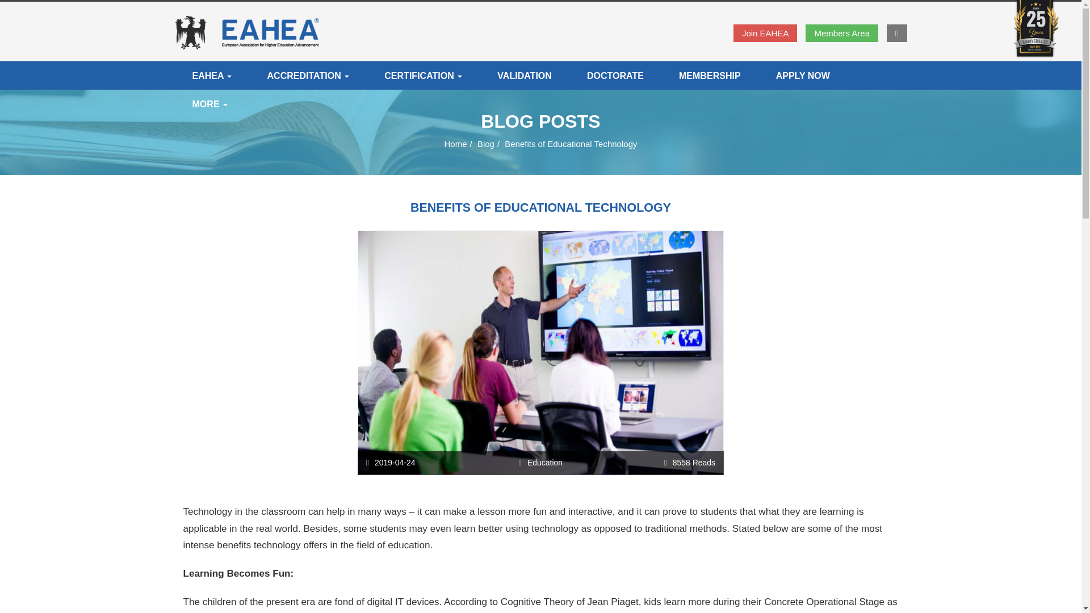 This screenshot has height=613, width=1090. Describe the element at coordinates (765, 33) in the screenshot. I see `Join EAHEA` at that location.